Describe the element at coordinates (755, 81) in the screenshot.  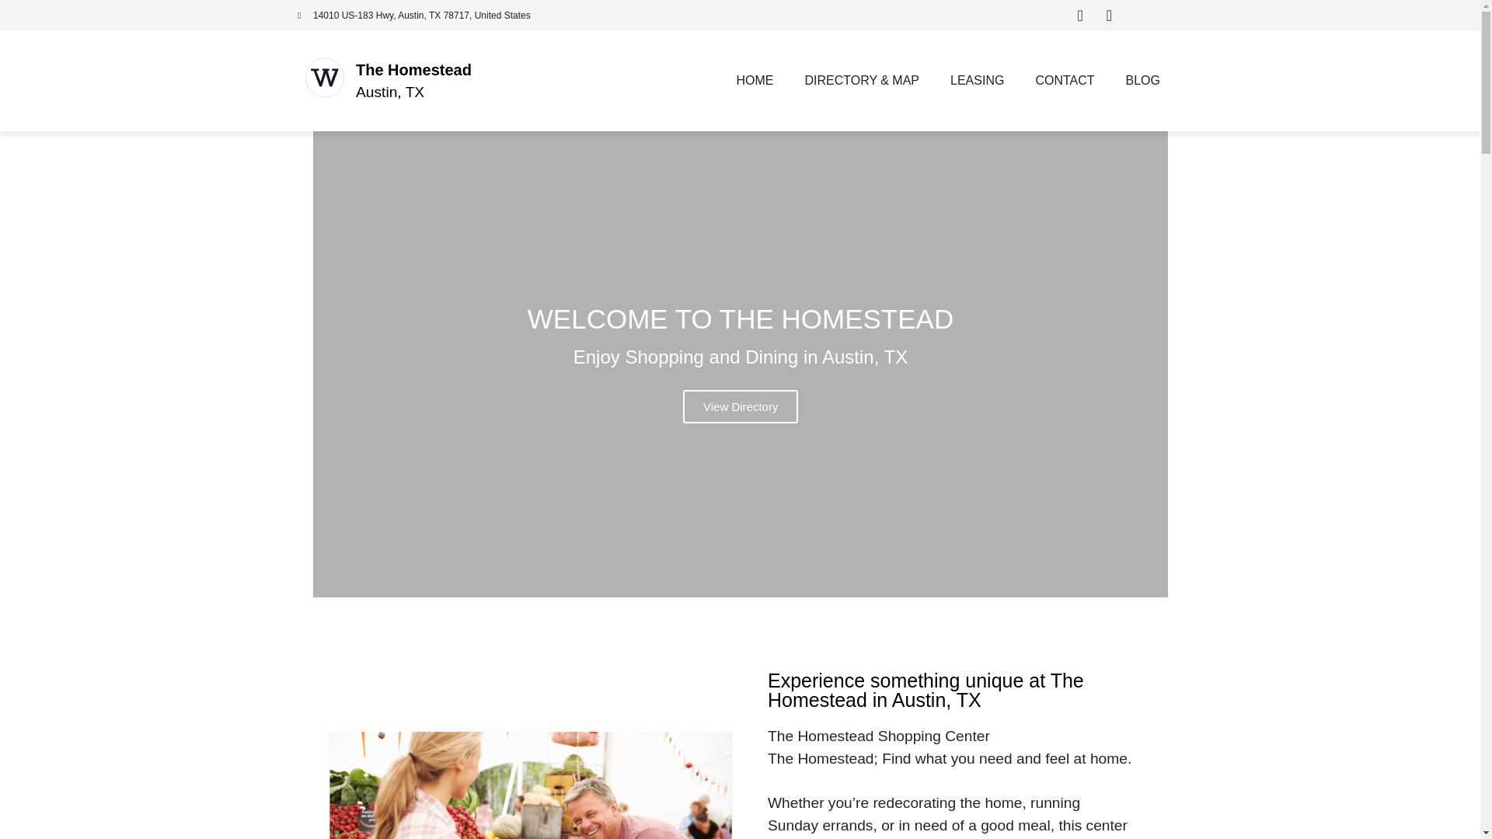
I see `HOME` at that location.